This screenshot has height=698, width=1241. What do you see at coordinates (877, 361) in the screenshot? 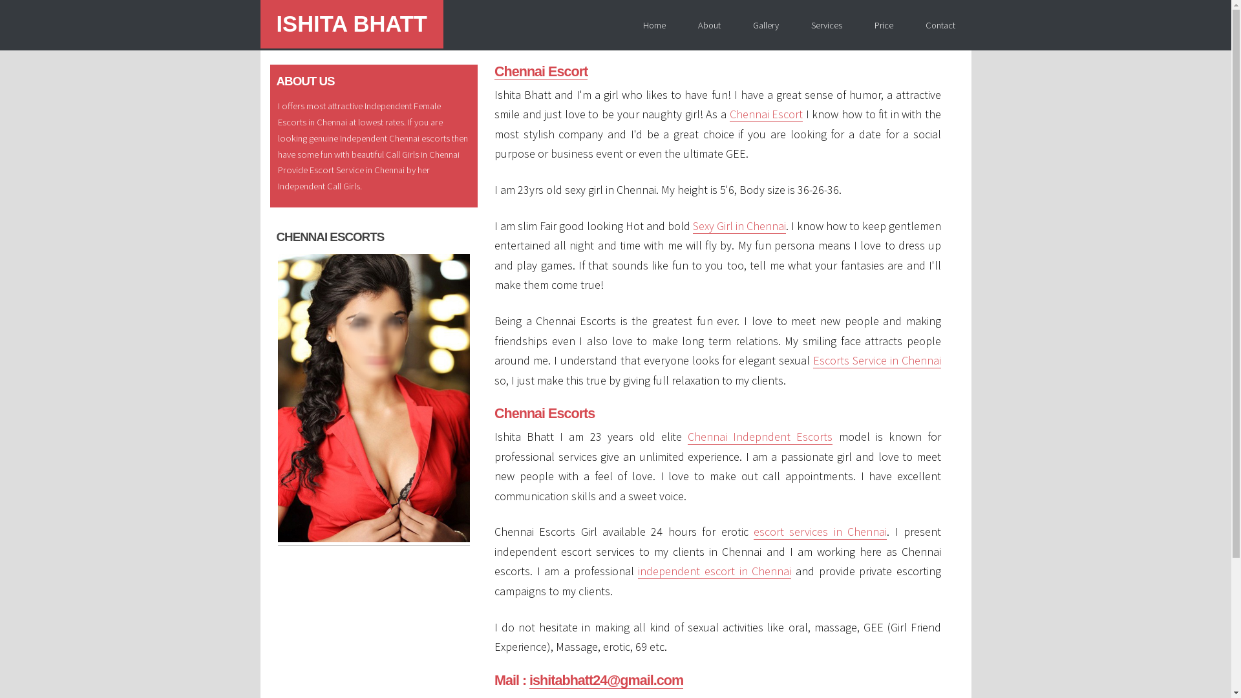
I see `Escorts Service in Chennai` at bounding box center [877, 361].